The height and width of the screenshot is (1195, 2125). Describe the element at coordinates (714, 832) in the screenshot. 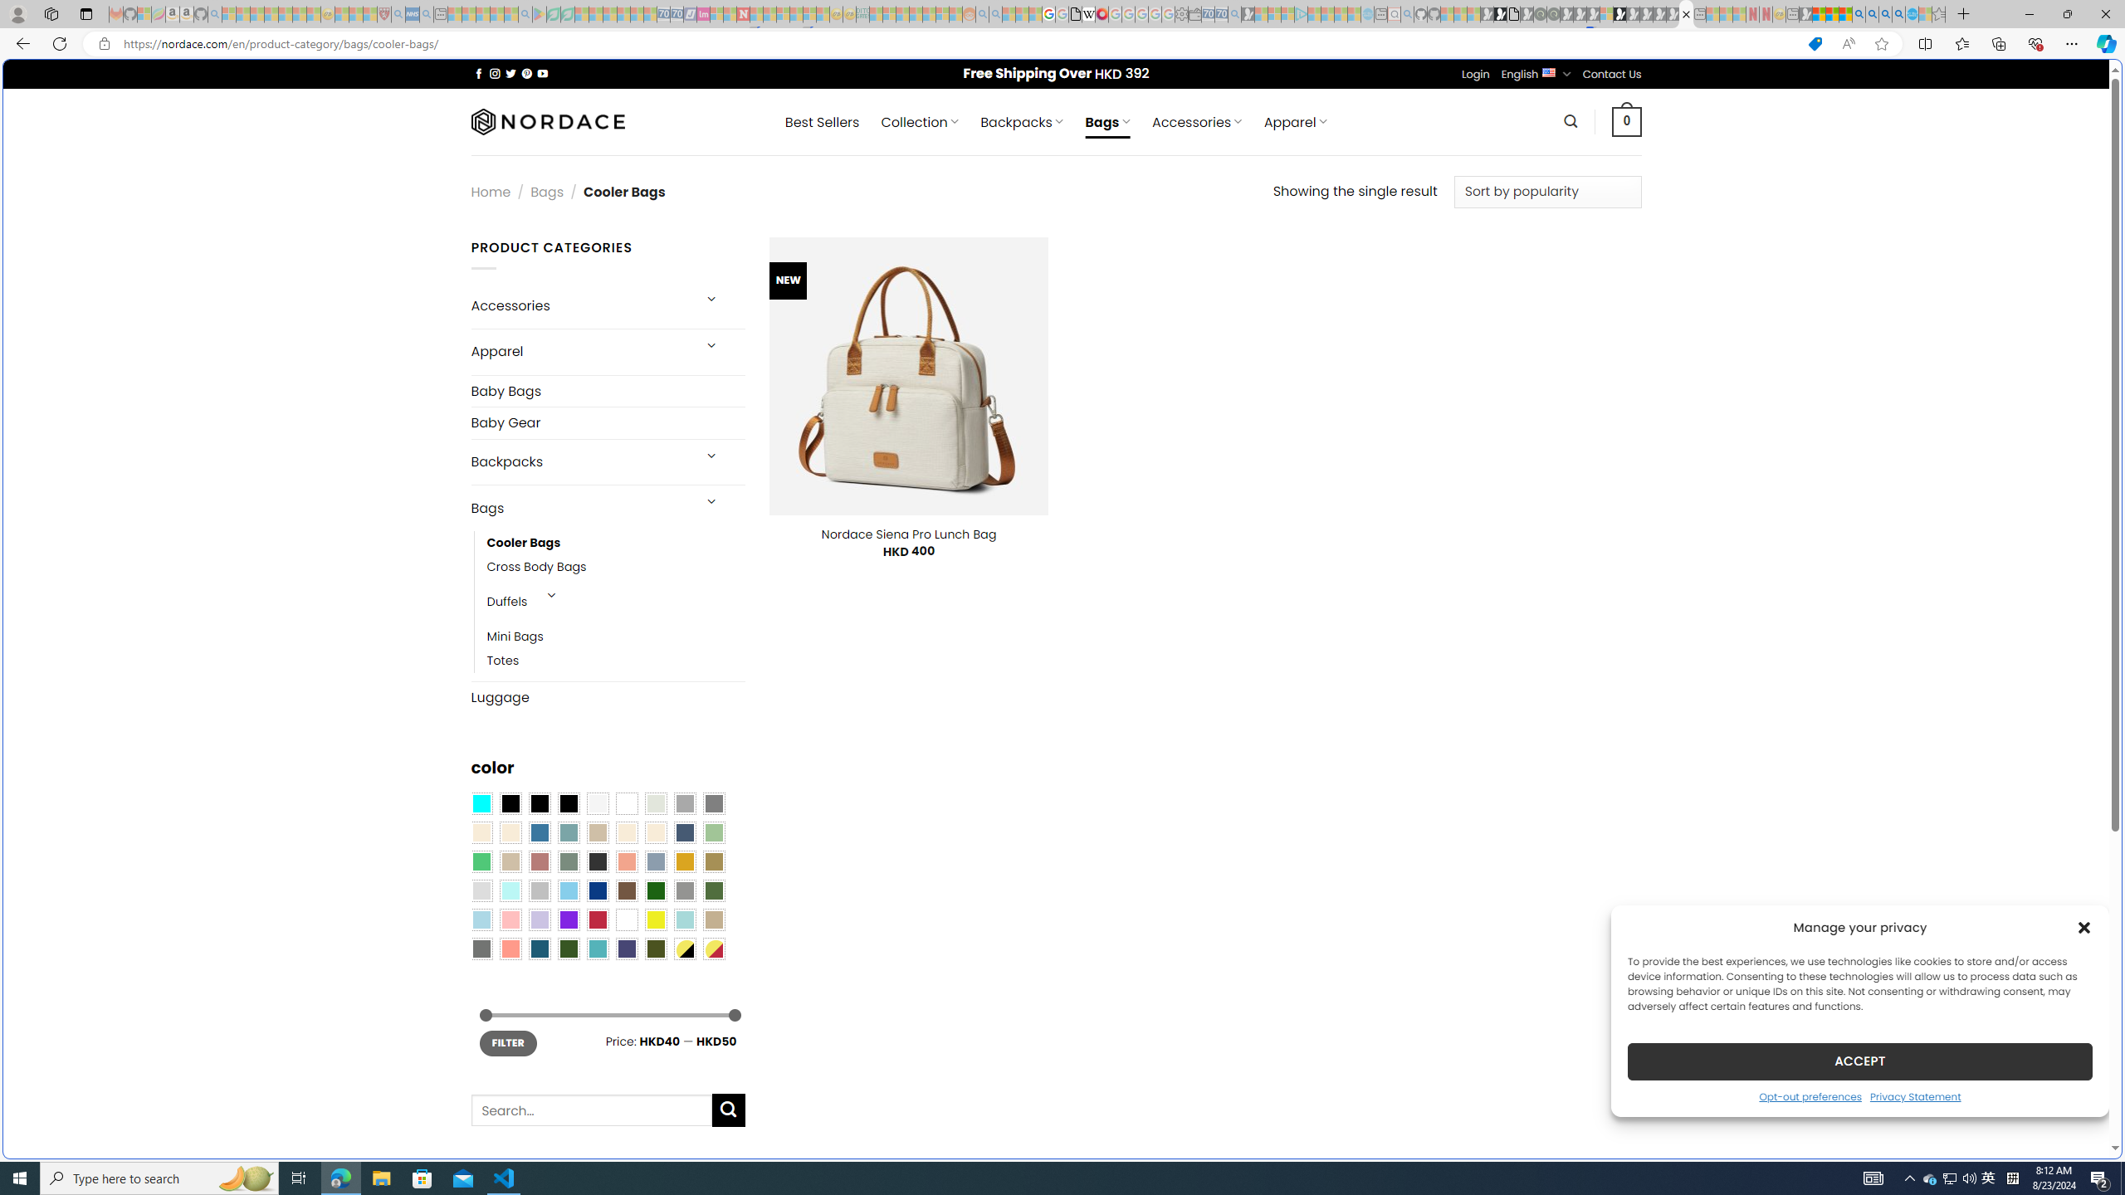

I see `Light Green` at that location.